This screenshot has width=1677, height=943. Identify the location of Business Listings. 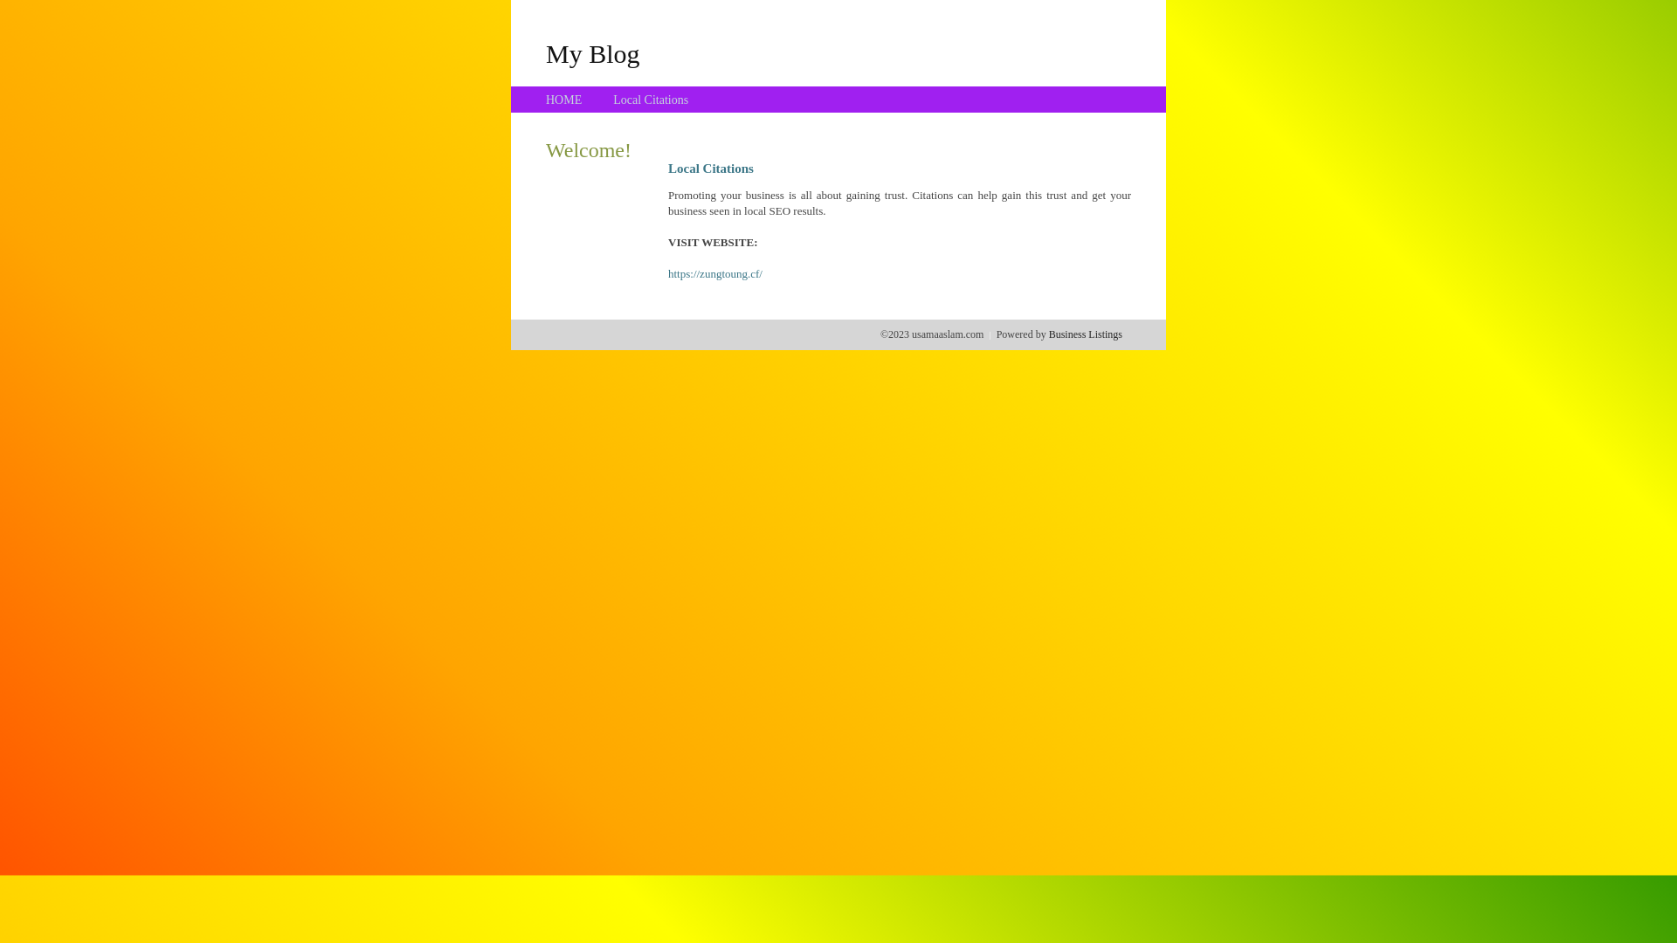
(1086, 334).